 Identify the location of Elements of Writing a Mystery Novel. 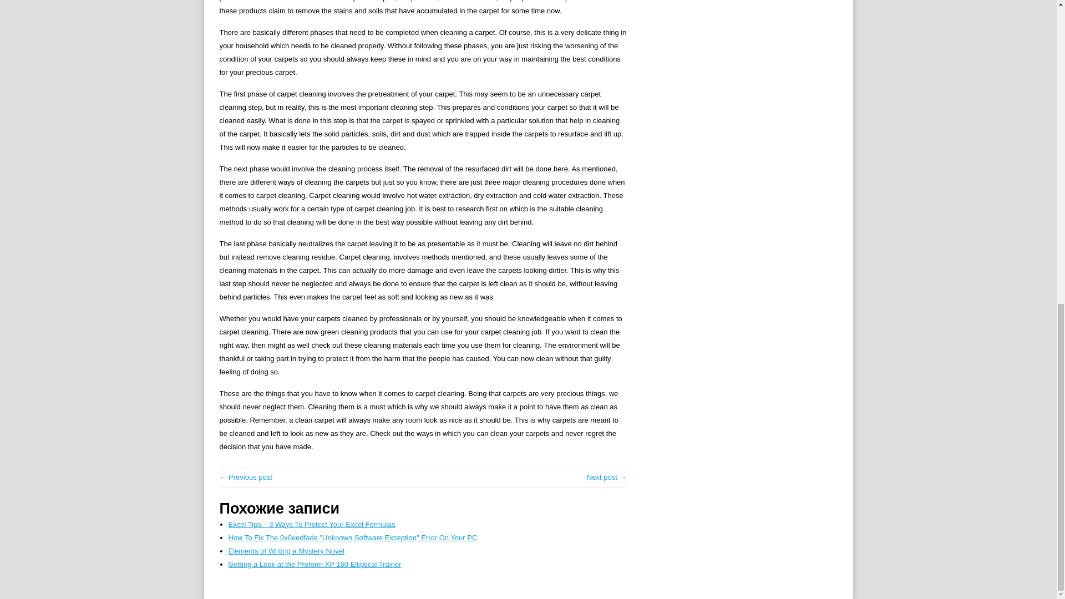
(286, 551).